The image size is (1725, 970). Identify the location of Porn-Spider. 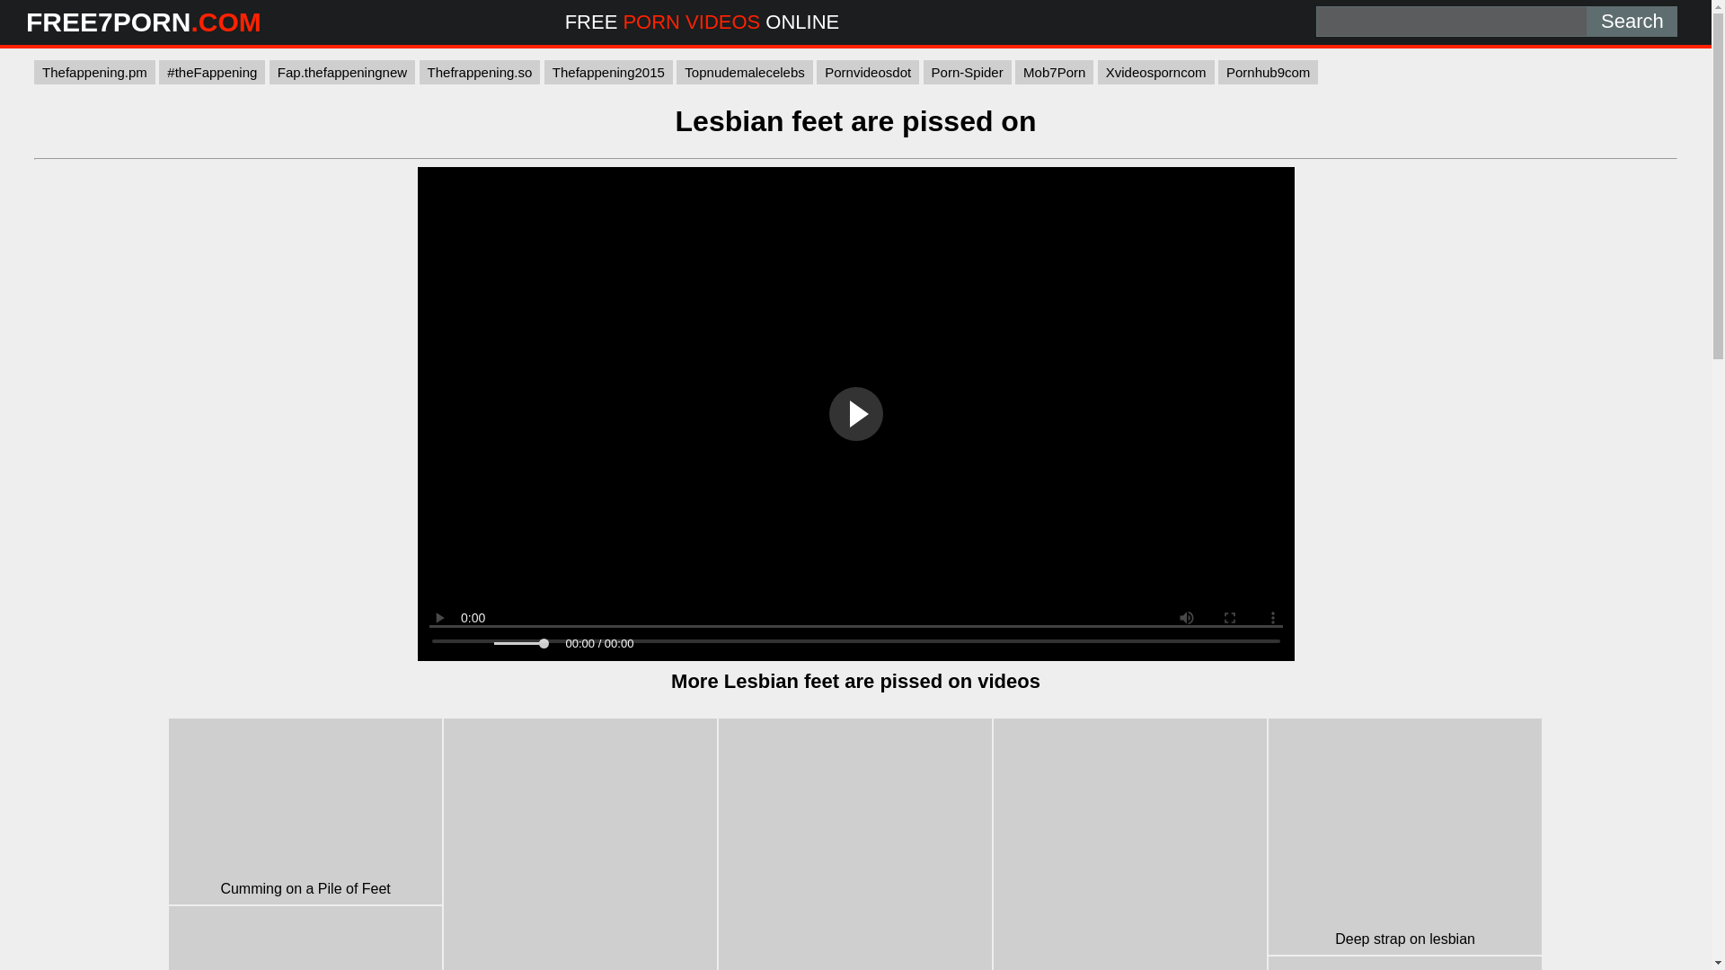
(967, 72).